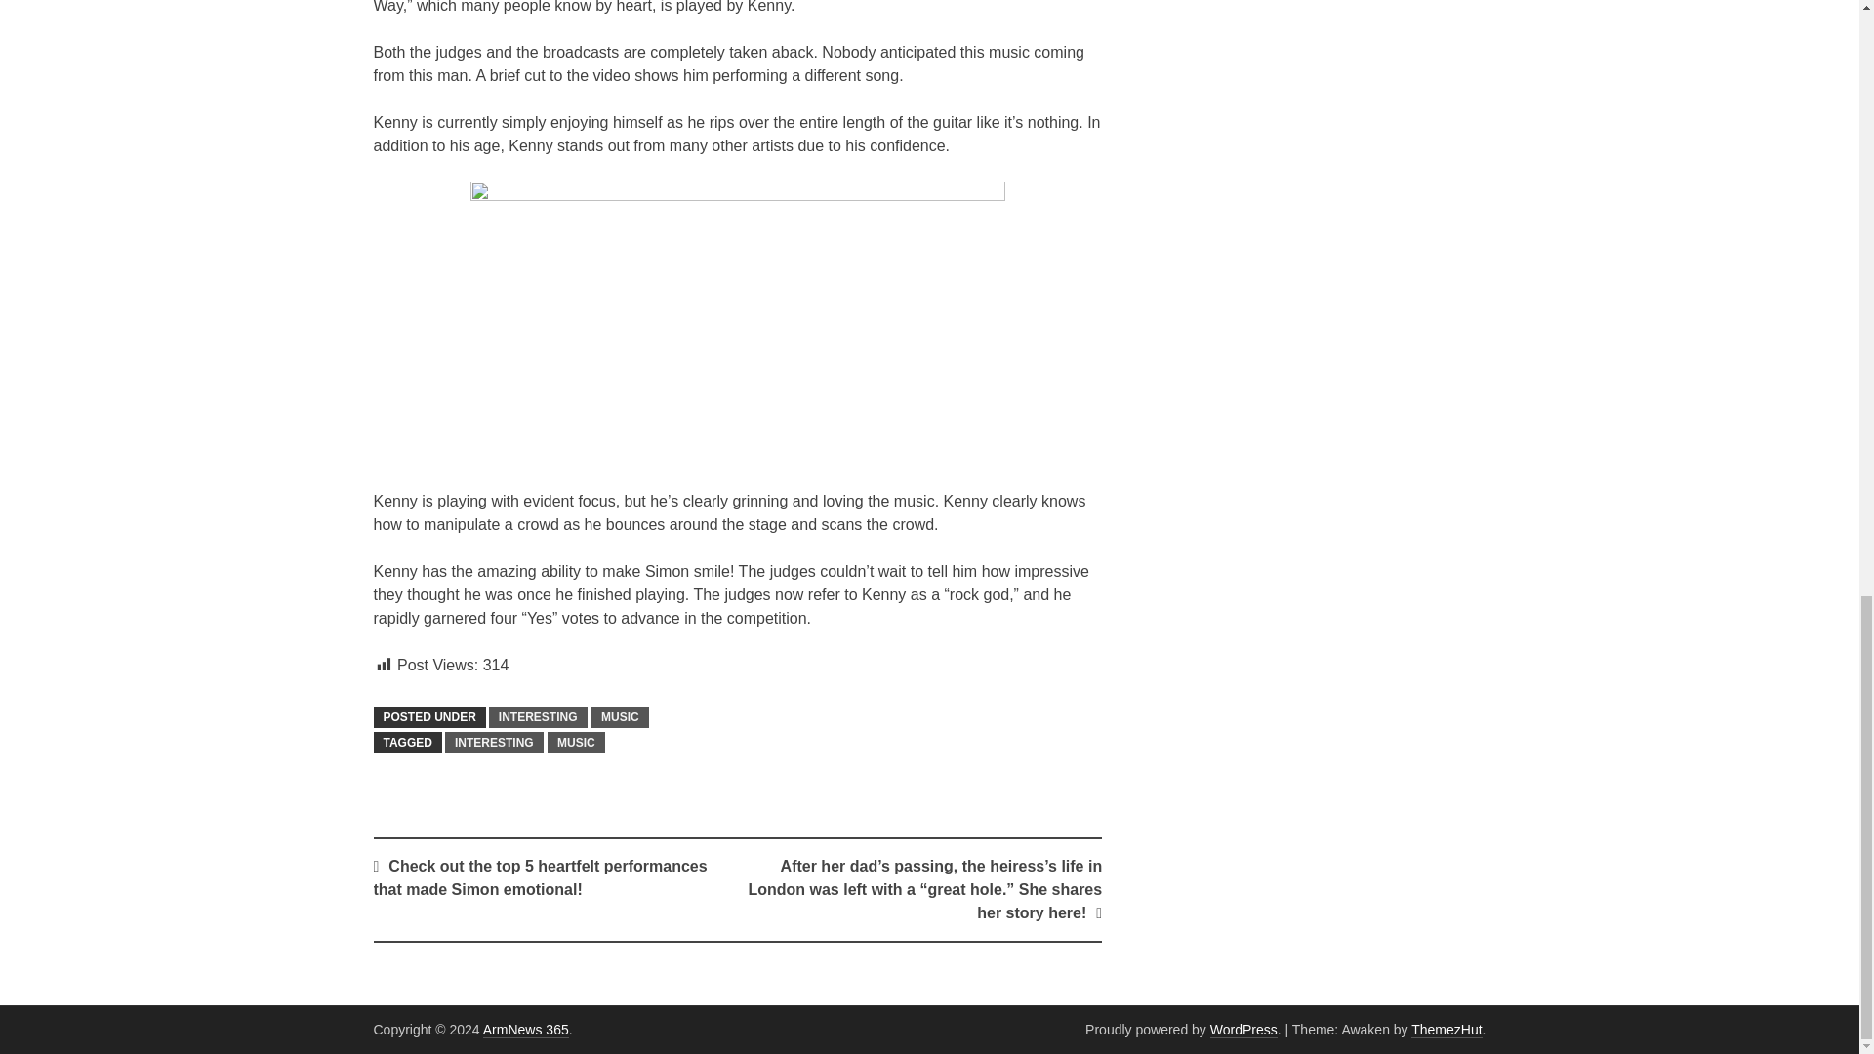  Describe the element at coordinates (1446, 1029) in the screenshot. I see `ThemezHut` at that location.